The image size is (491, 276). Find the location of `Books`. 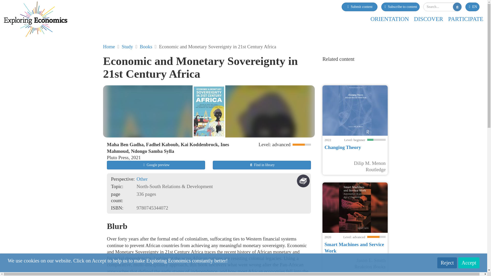

Books is located at coordinates (146, 47).